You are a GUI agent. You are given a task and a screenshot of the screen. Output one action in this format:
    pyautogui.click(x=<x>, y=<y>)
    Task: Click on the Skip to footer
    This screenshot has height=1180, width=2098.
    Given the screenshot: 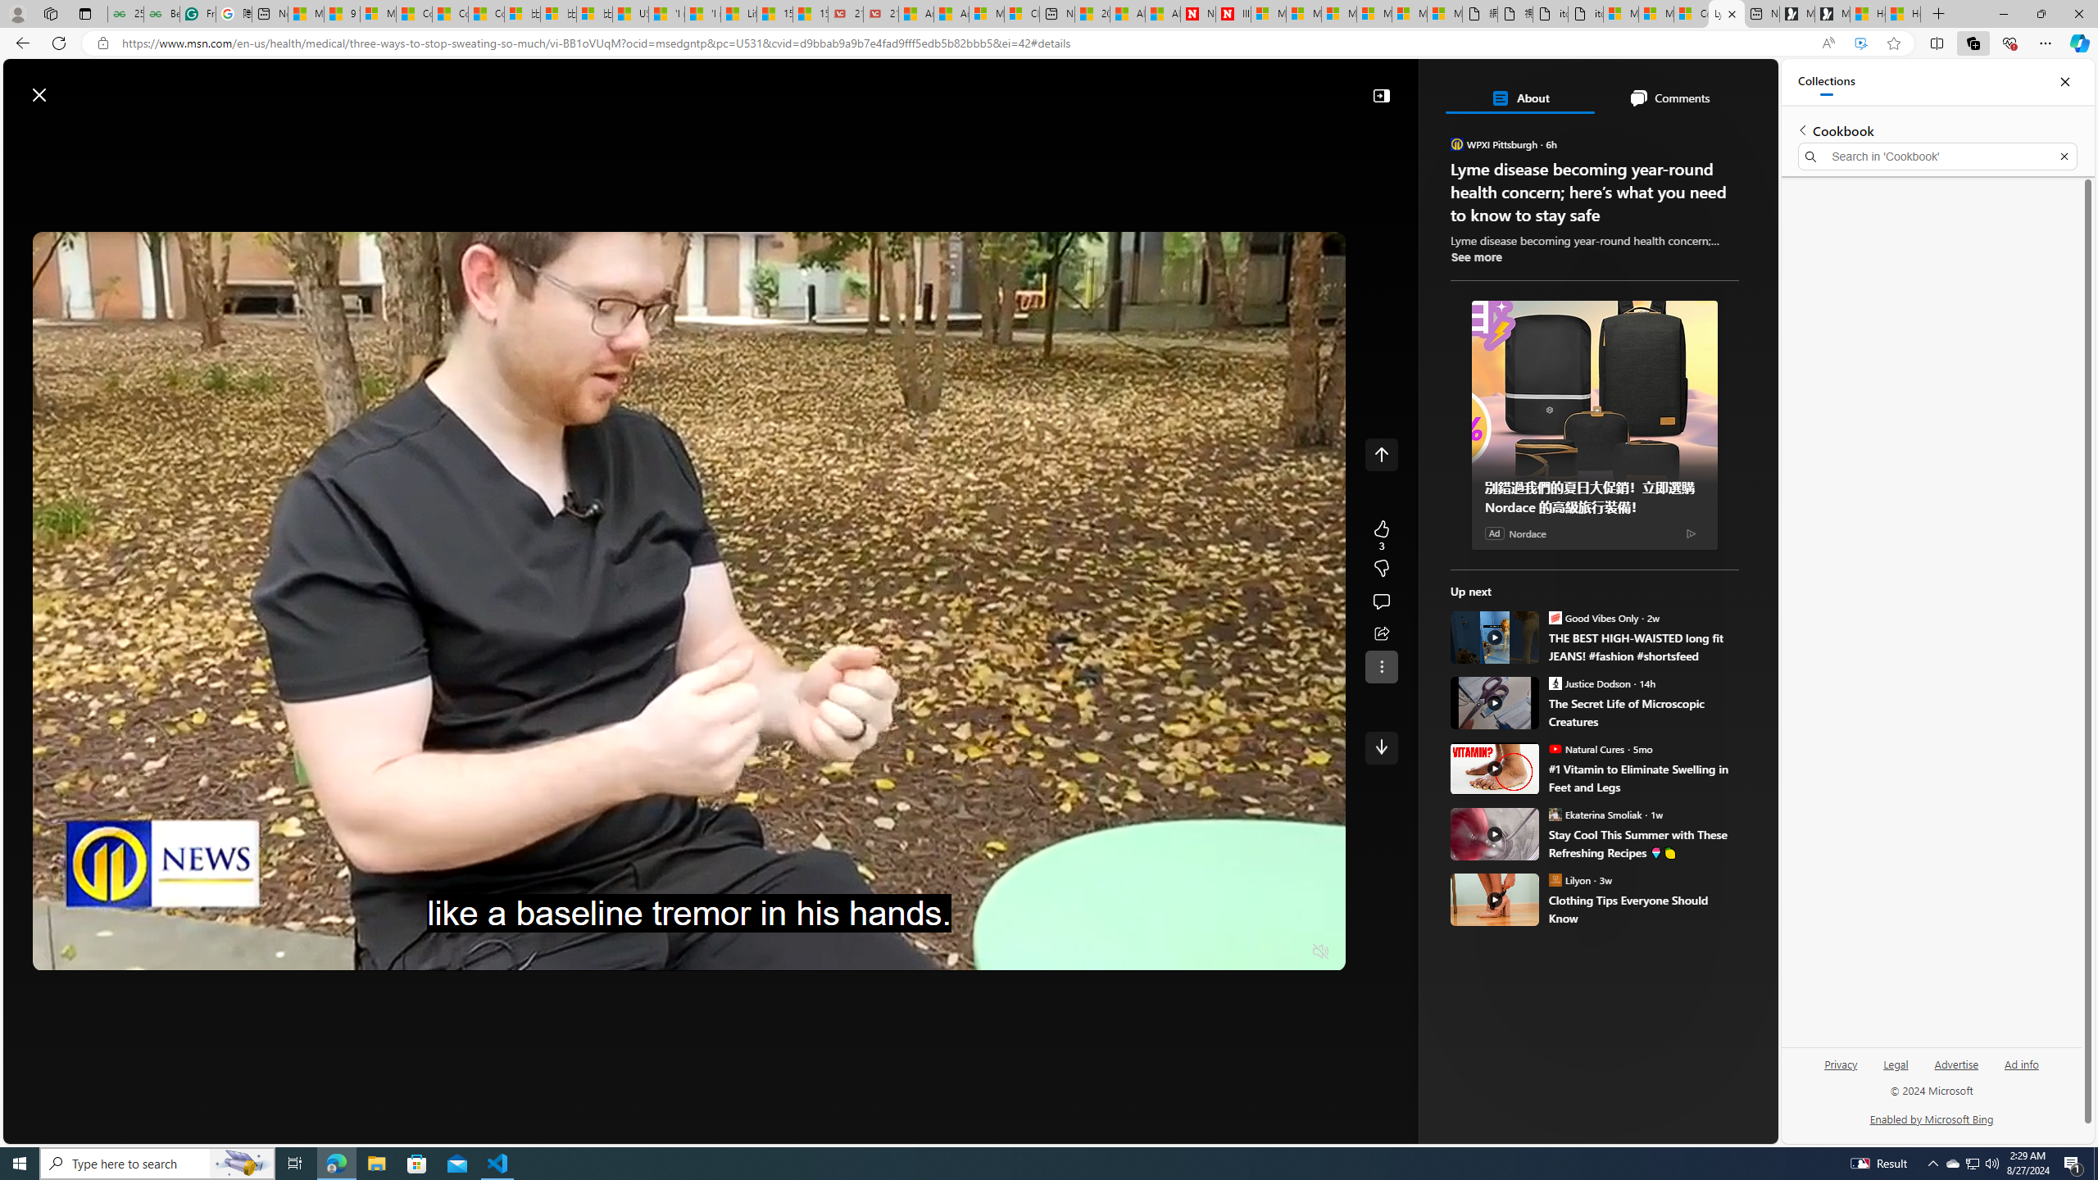 What is the action you would take?
    pyautogui.click(x=67, y=87)
    